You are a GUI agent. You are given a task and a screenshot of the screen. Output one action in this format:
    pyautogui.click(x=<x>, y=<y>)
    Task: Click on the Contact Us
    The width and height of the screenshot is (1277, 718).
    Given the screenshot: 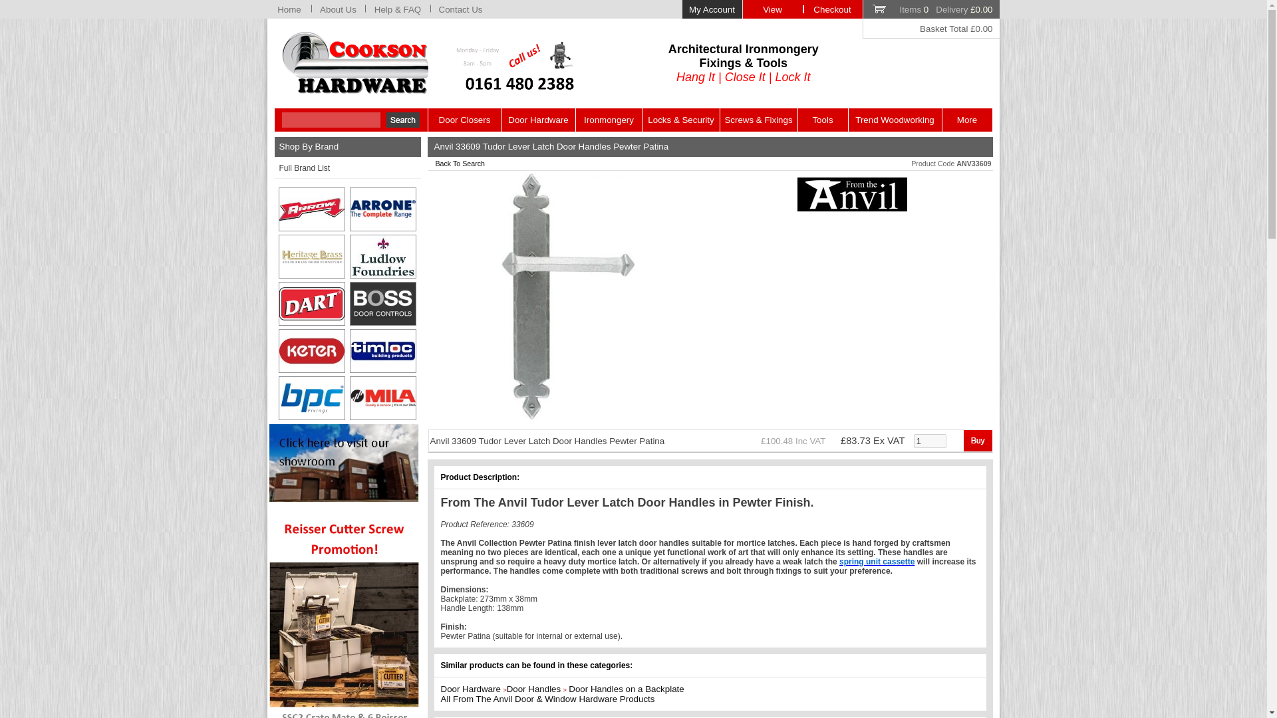 What is the action you would take?
    pyautogui.click(x=460, y=9)
    